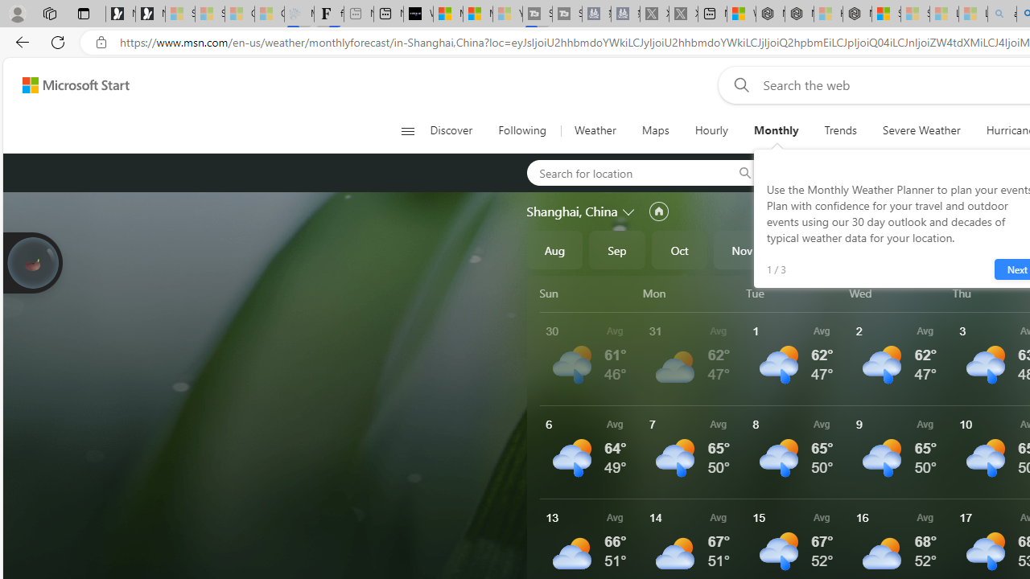  I want to click on Severe Weather, so click(921, 130).